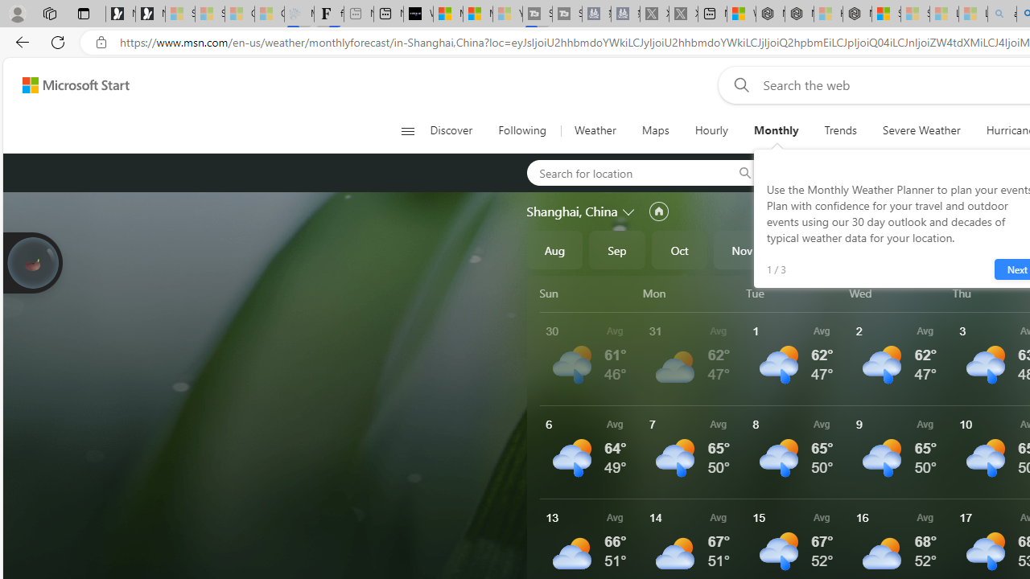  I want to click on Severe Weather, so click(921, 130).